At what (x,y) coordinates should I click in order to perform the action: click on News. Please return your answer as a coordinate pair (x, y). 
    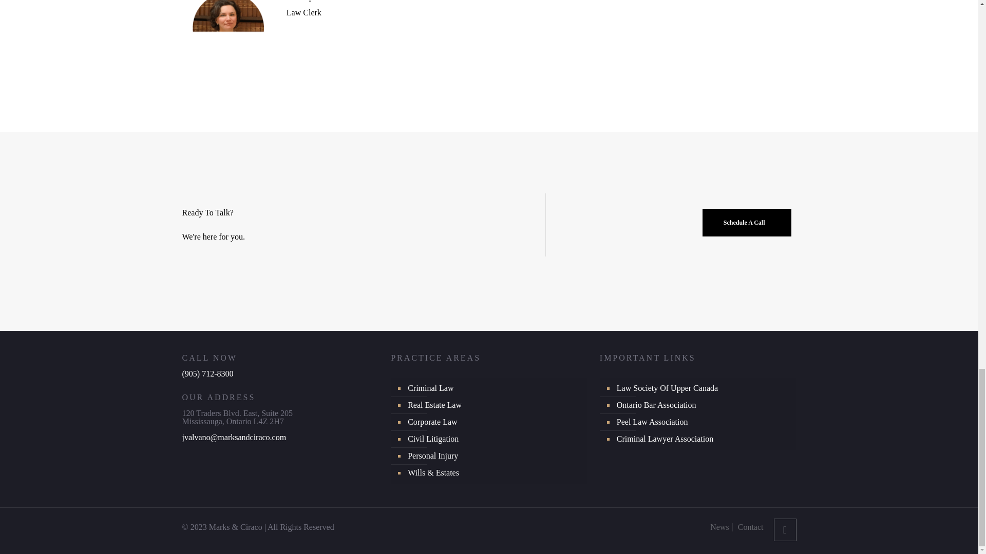
    Looking at the image, I should click on (719, 527).